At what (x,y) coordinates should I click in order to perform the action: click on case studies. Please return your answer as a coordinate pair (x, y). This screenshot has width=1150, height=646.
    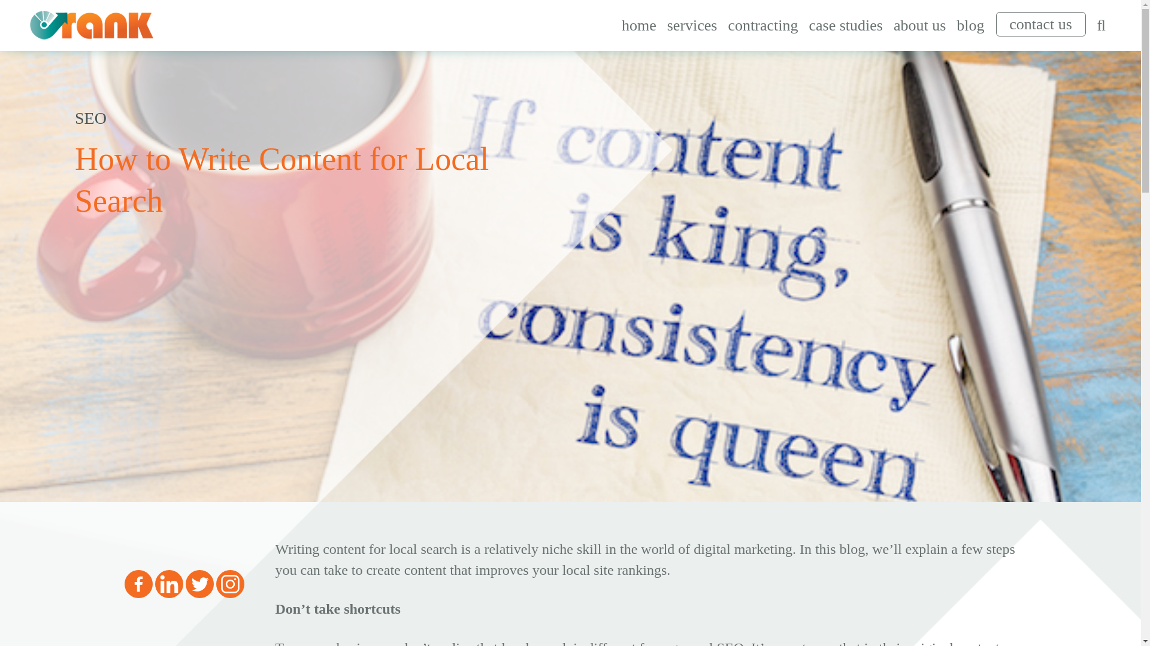
    Looking at the image, I should click on (845, 25).